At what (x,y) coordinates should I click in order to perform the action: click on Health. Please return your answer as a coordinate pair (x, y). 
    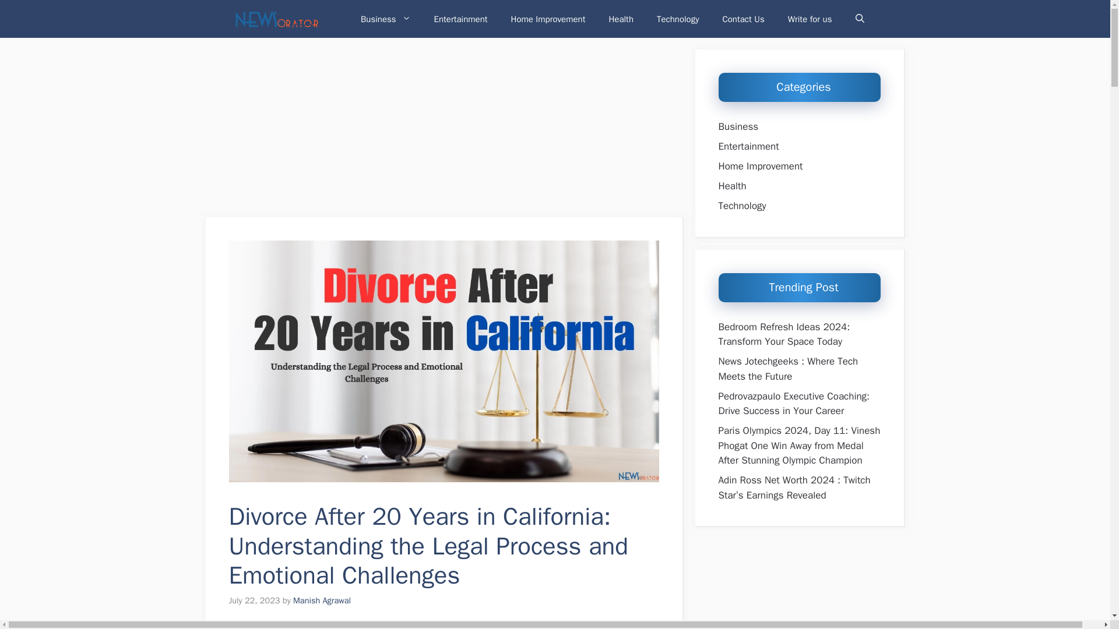
    Looking at the image, I should click on (621, 19).